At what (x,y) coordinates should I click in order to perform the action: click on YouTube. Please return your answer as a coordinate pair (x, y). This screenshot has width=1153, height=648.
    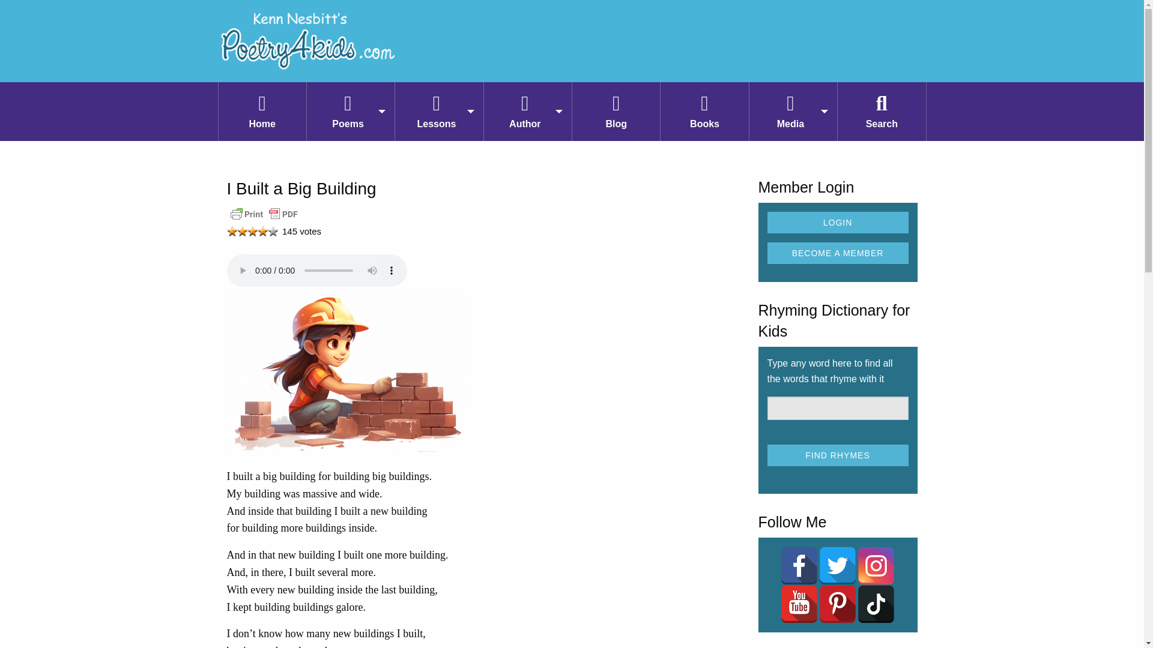
    Looking at the image, I should click on (799, 604).